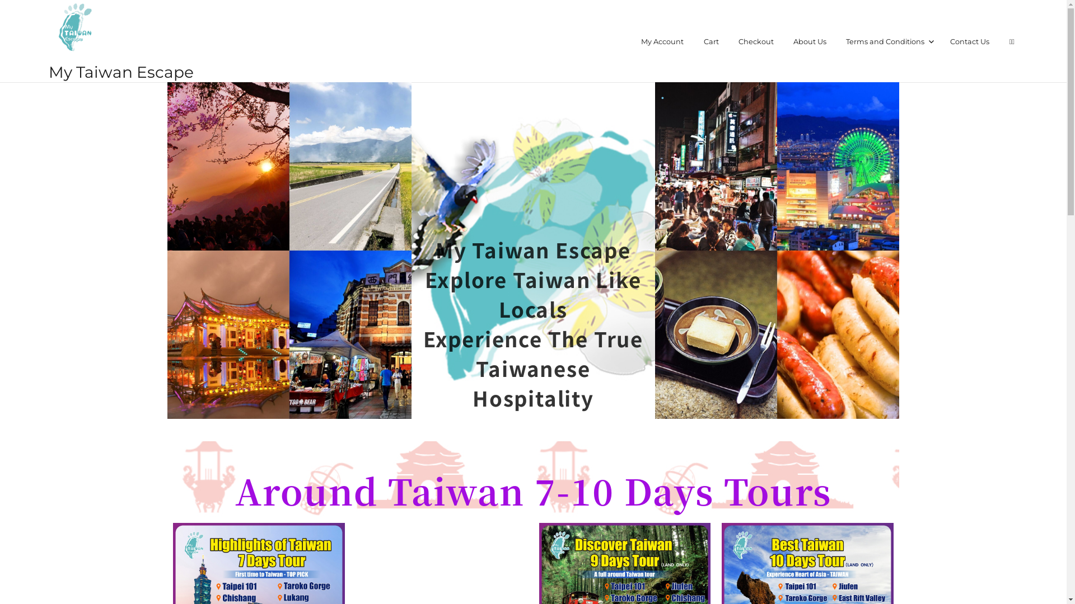  What do you see at coordinates (711, 41) in the screenshot?
I see `Cart` at bounding box center [711, 41].